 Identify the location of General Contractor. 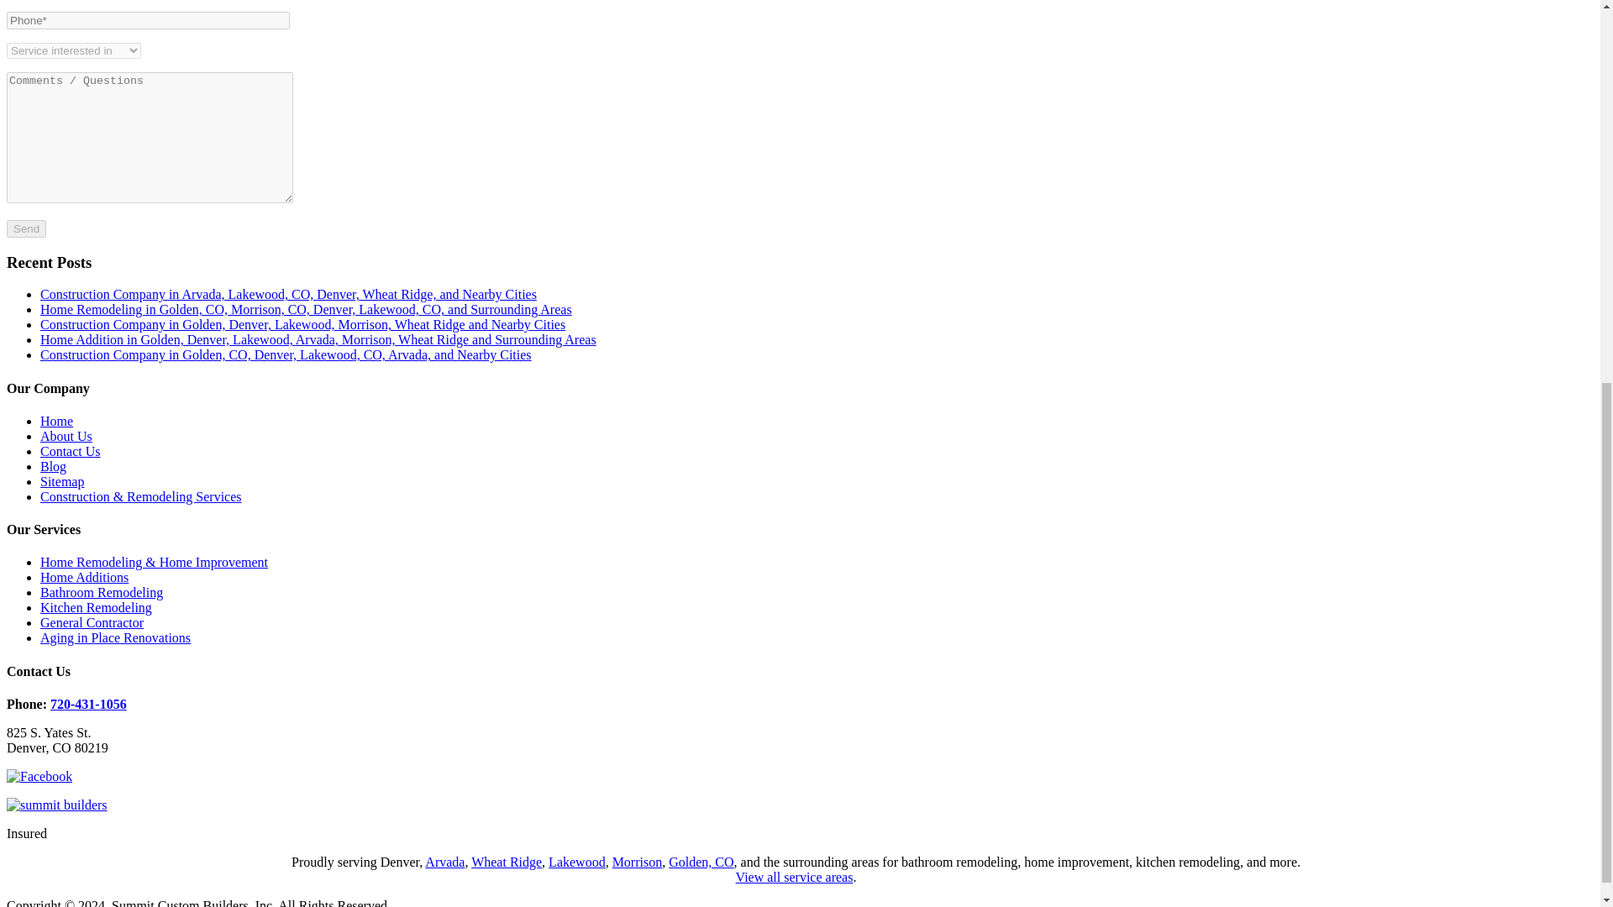
(92, 622).